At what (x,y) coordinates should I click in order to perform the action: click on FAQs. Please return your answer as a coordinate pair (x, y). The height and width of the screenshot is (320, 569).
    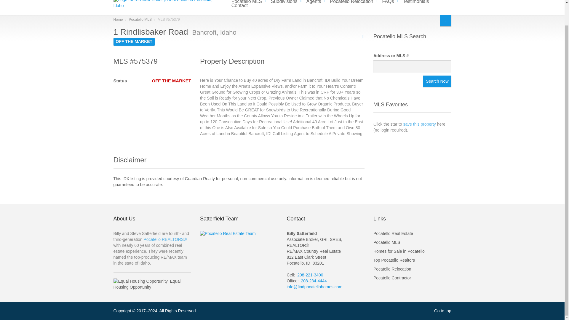
    Looking at the image, I should click on (388, 1).